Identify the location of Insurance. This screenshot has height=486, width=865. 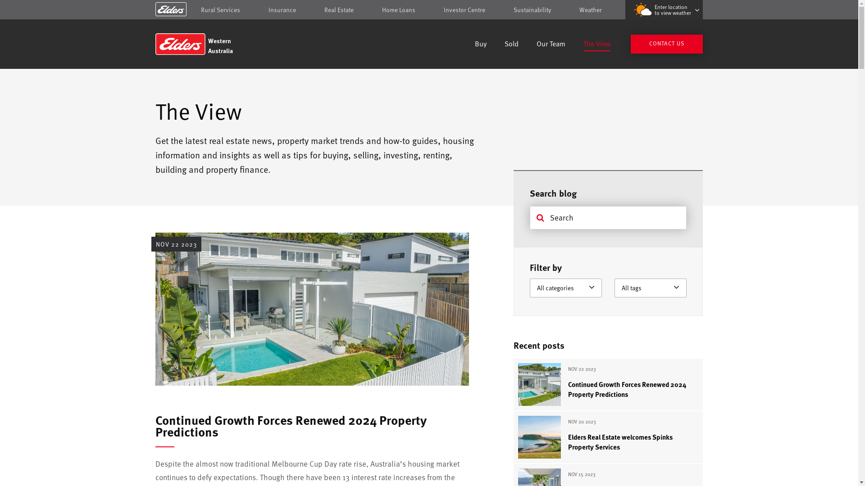
(282, 10).